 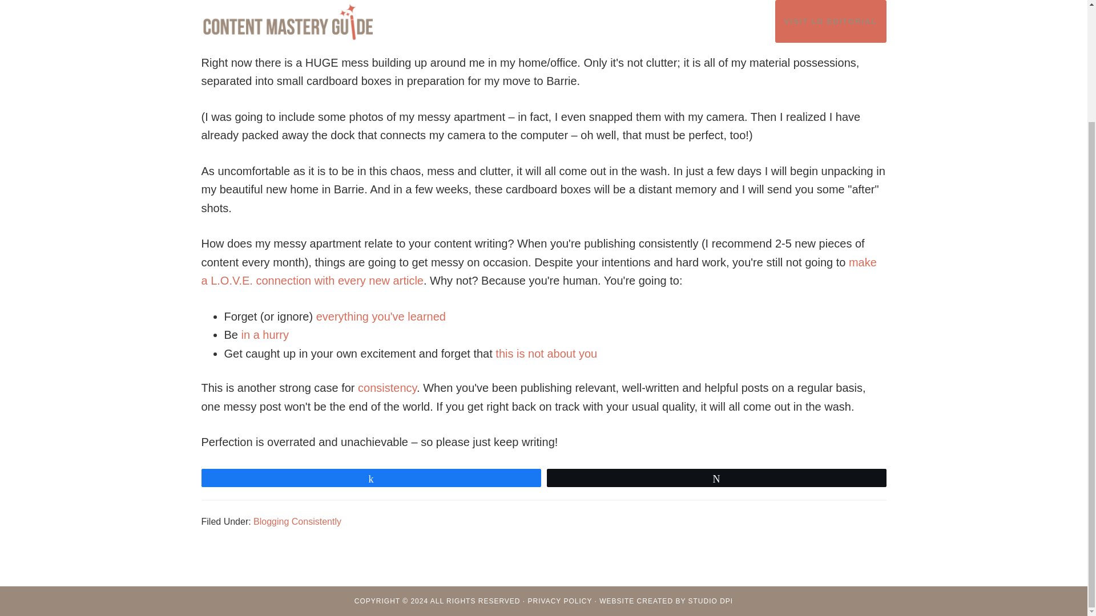 What do you see at coordinates (387, 388) in the screenshot?
I see `consistency` at bounding box center [387, 388].